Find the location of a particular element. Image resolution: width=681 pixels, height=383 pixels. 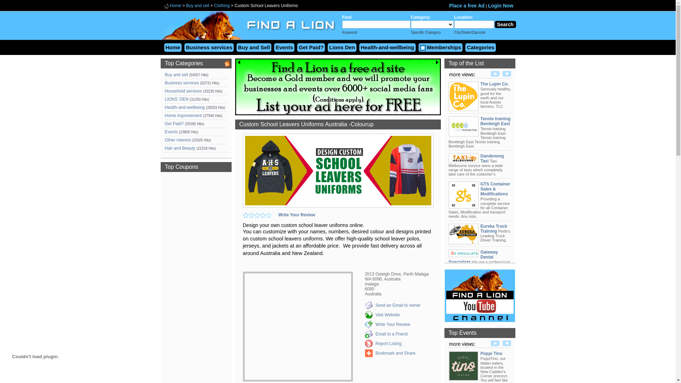

Find a Lion is located at coordinates (248, 42).